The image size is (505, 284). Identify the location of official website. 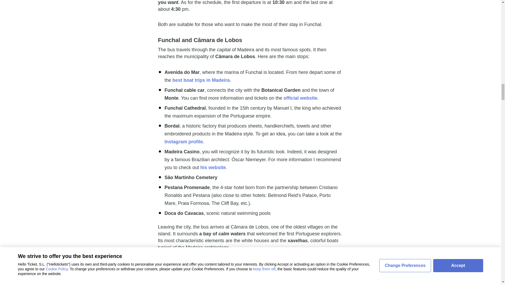
(300, 98).